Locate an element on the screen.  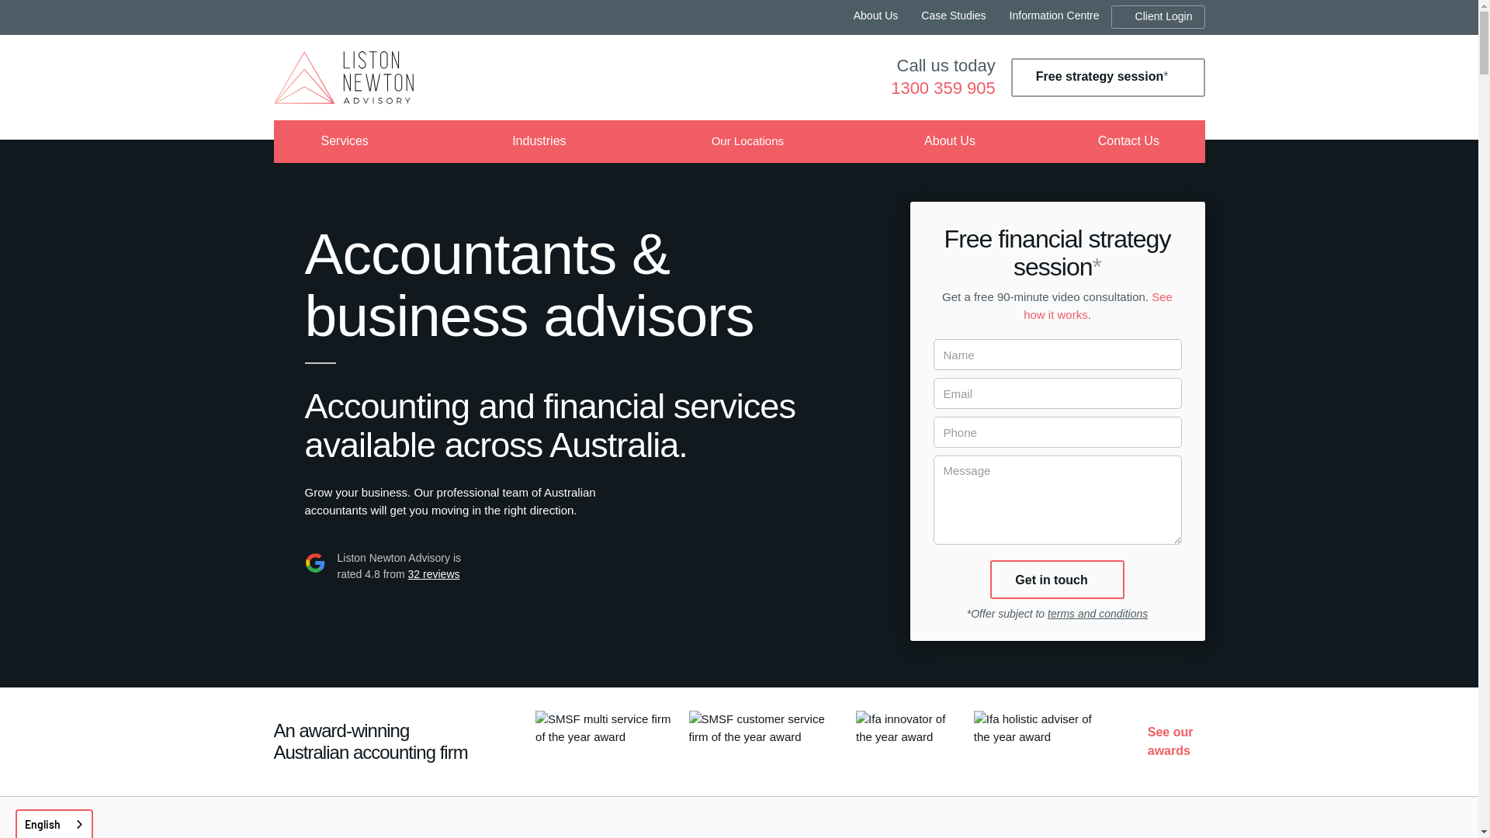
Industries is located at coordinates (539, 141).